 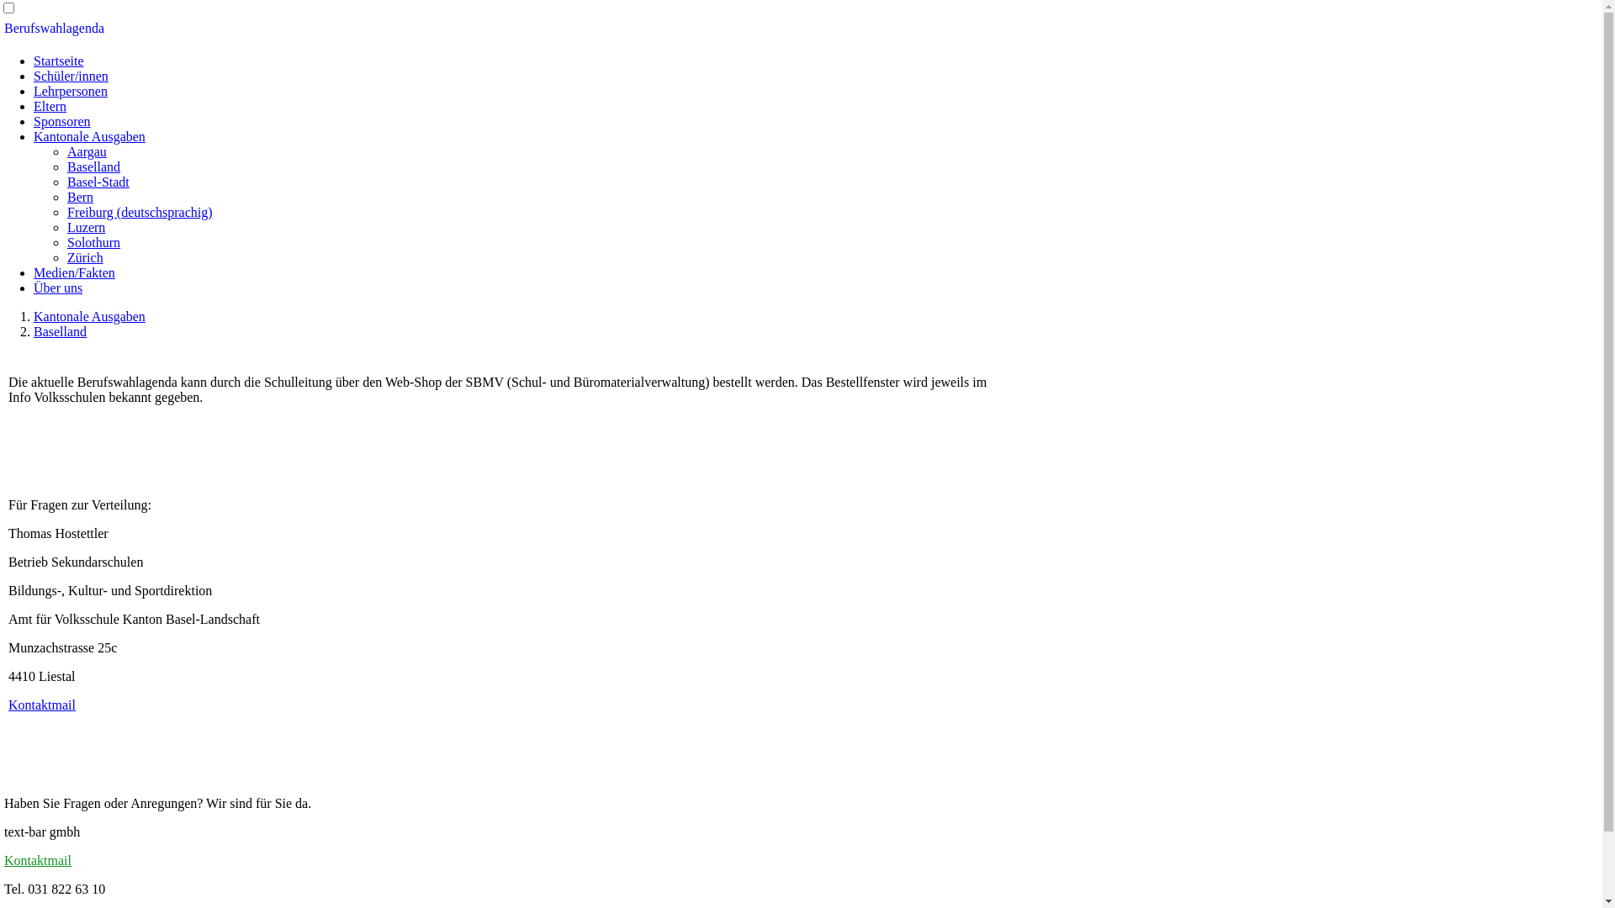 What do you see at coordinates (38, 861) in the screenshot?
I see `Kontaktmail` at bounding box center [38, 861].